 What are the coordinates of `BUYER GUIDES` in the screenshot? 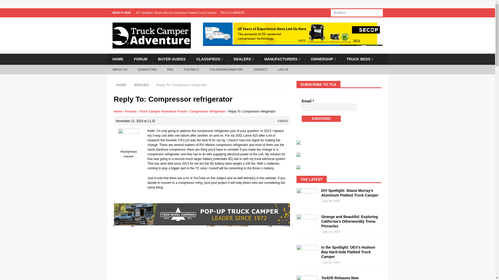 It's located at (172, 59).